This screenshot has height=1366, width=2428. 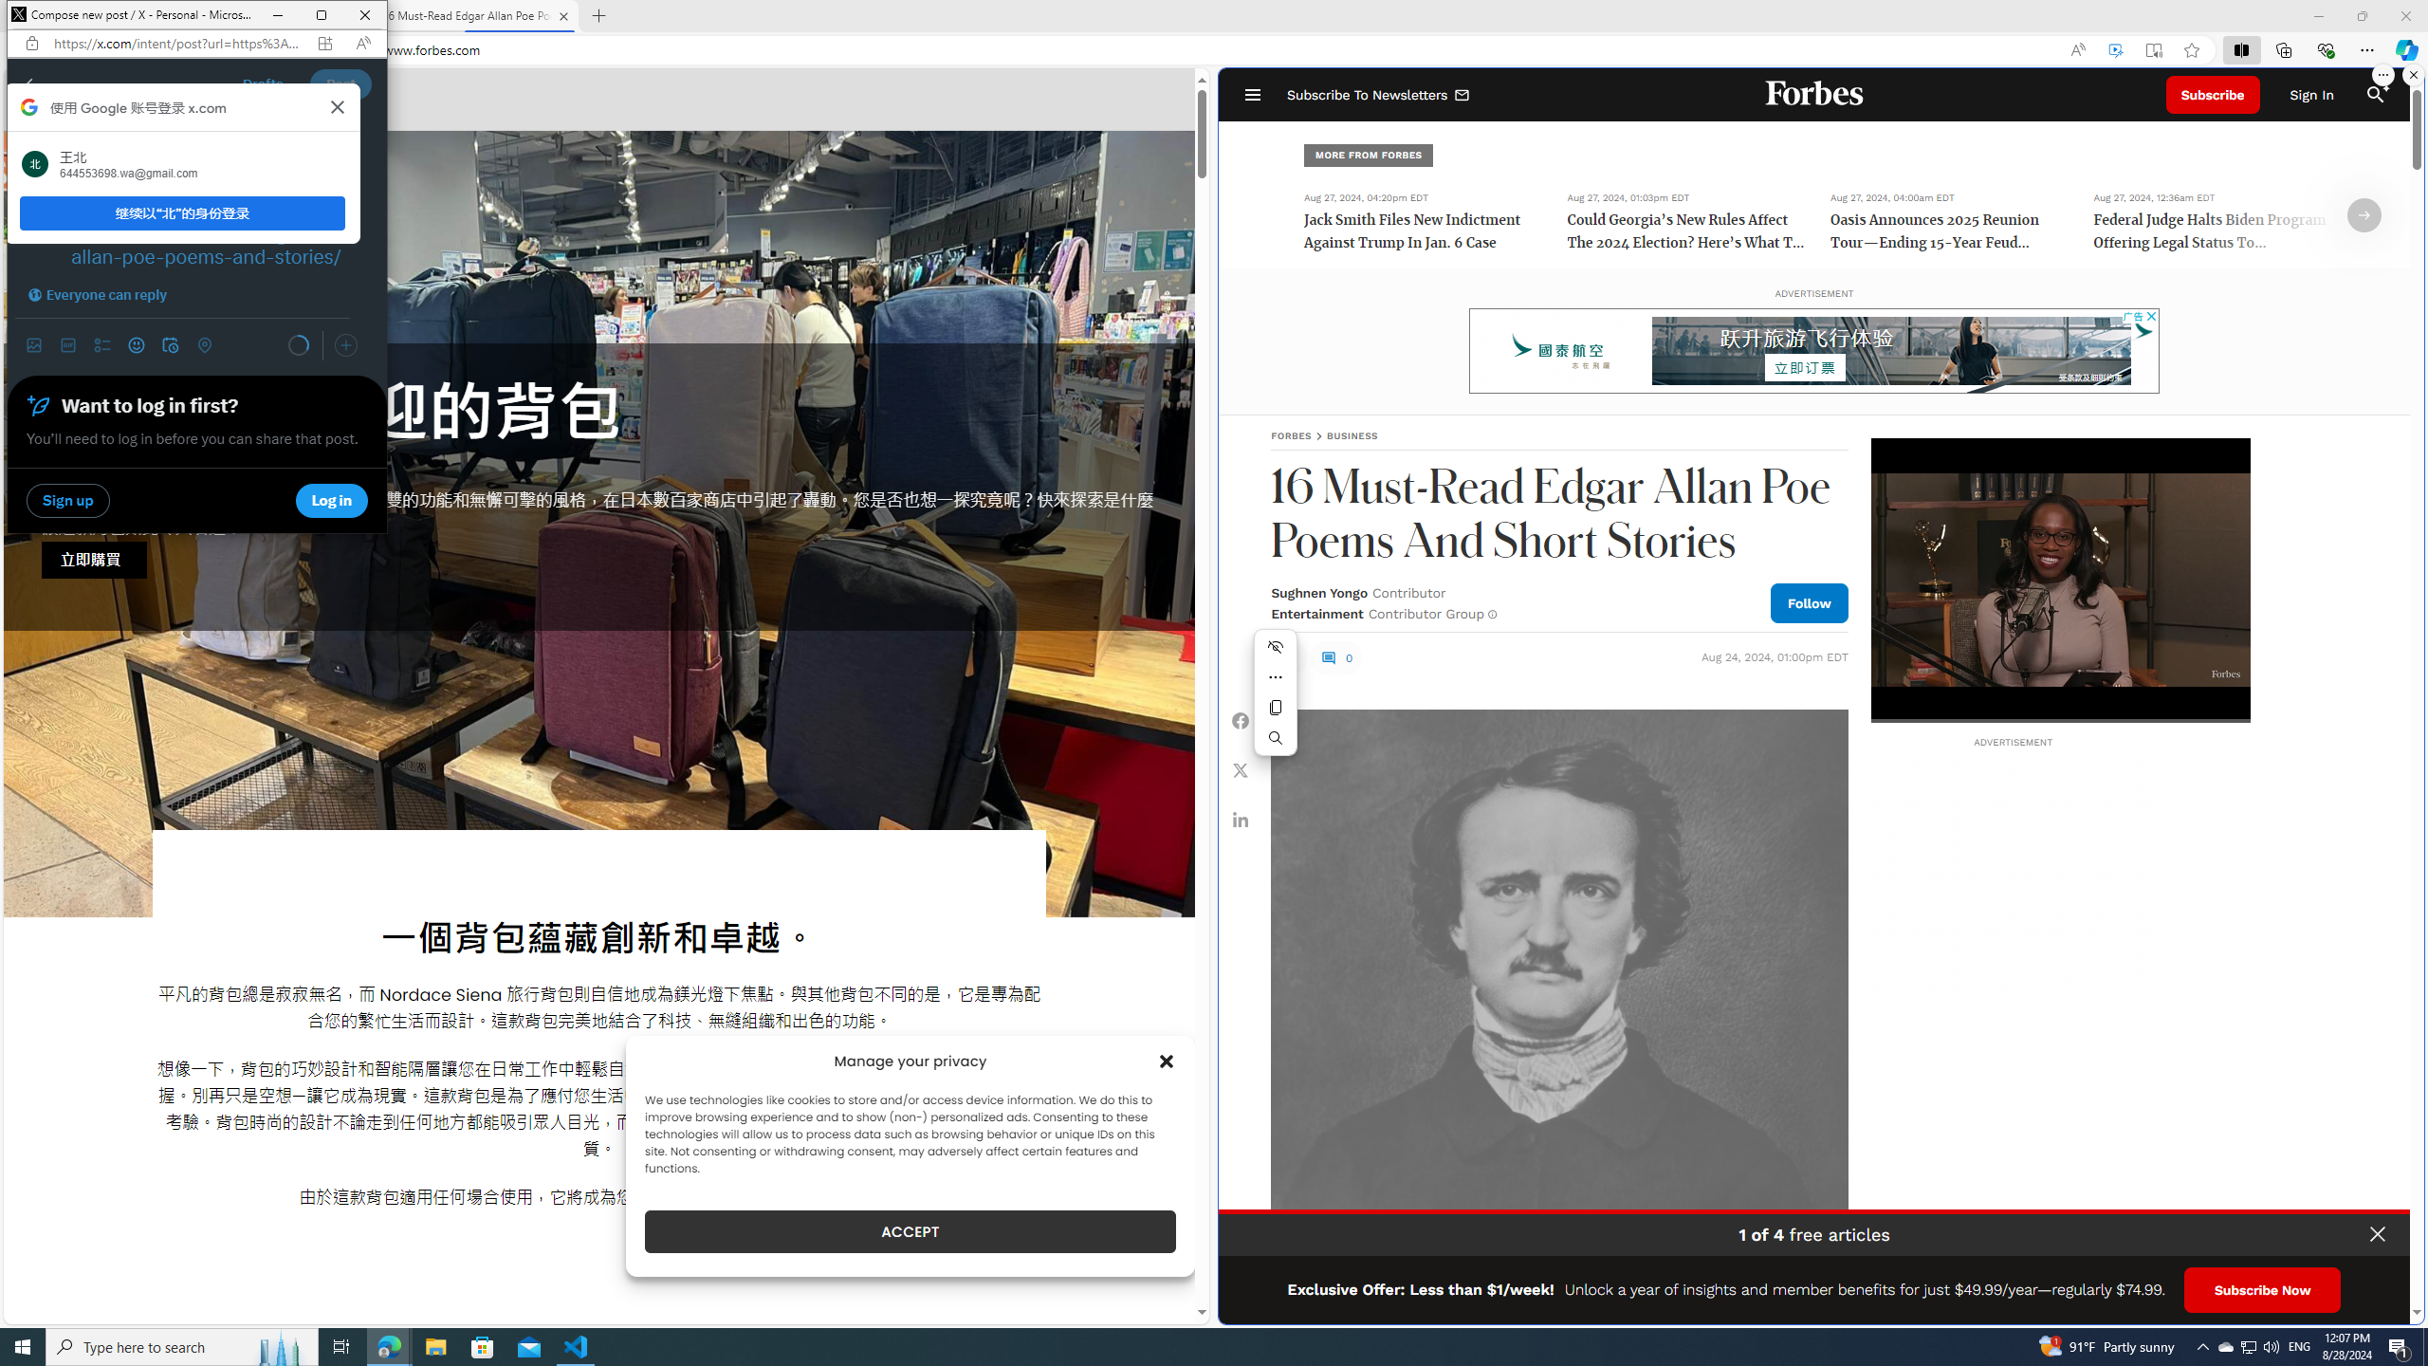 I want to click on Tray Input Indicator - English (United States), so click(x=2299, y=1347).